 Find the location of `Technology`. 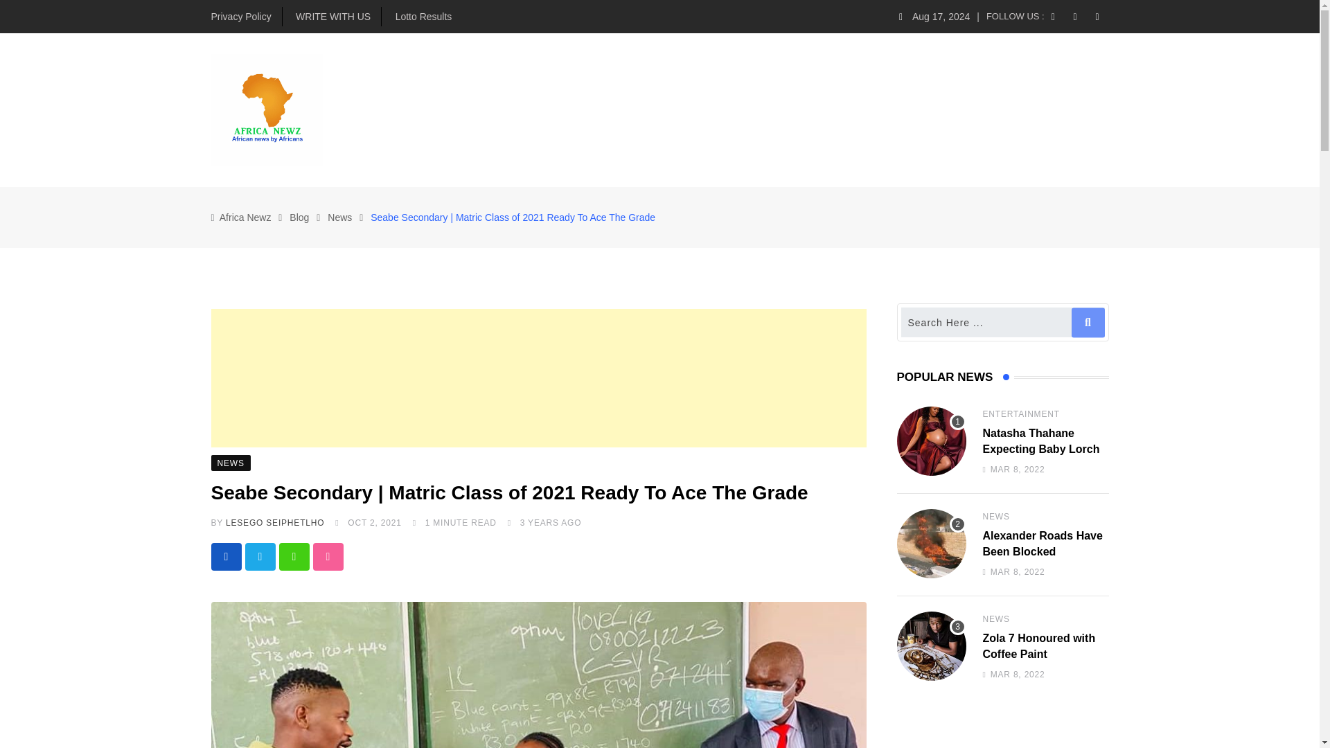

Technology is located at coordinates (689, 109).